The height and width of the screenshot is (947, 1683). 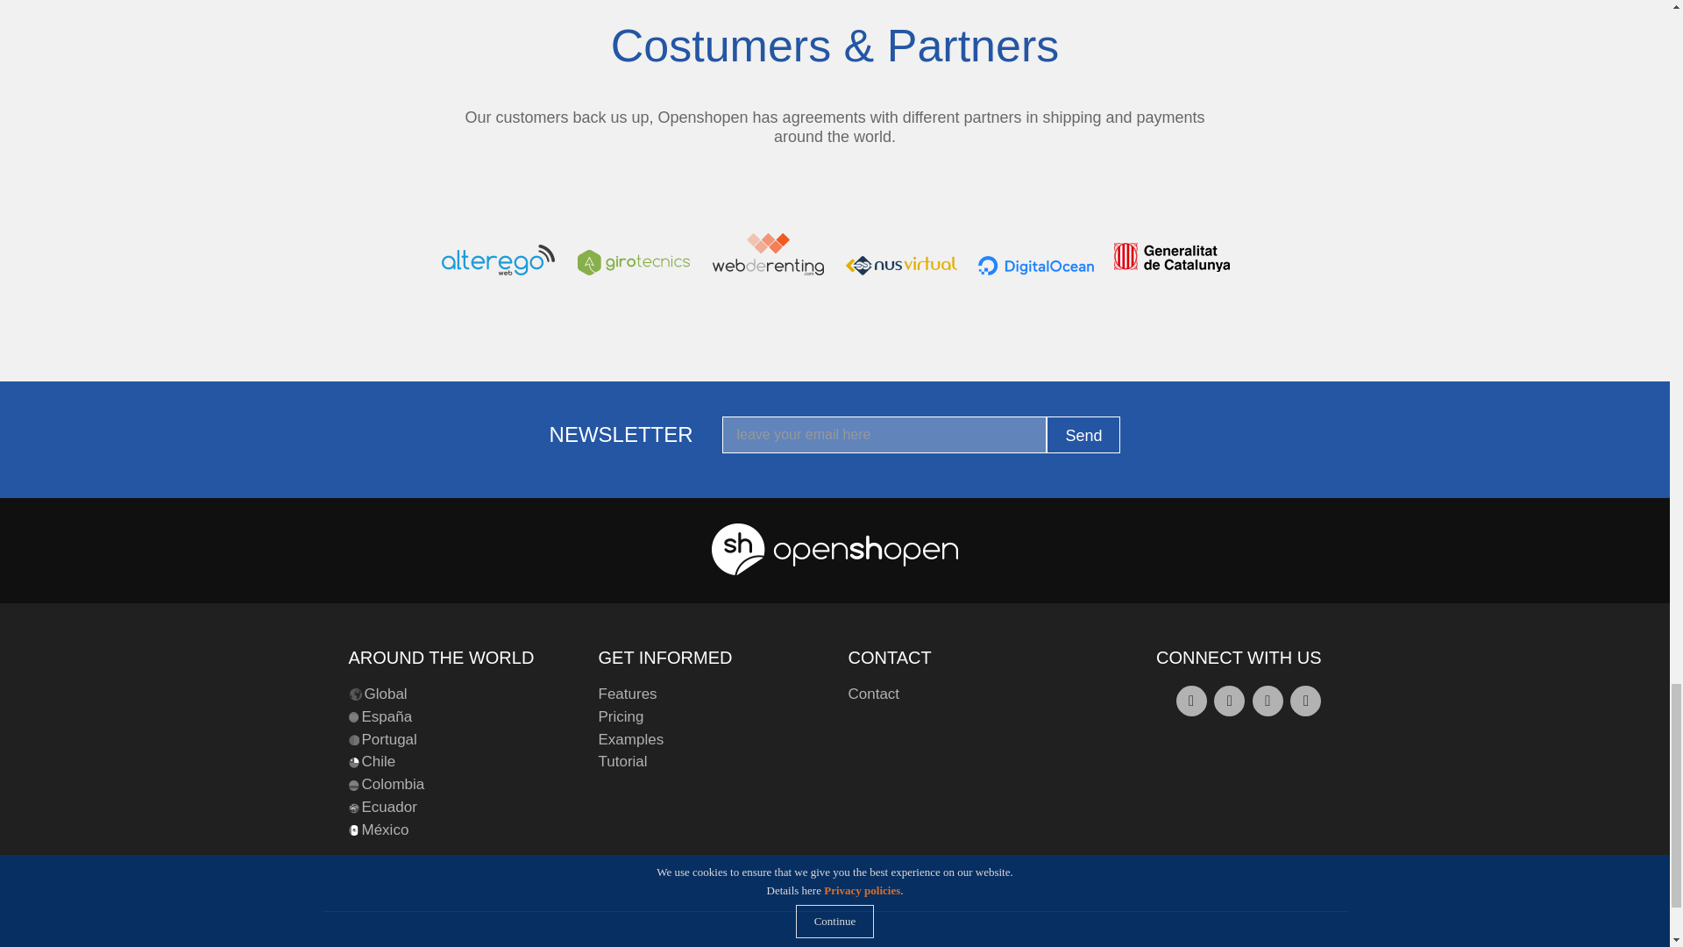 I want to click on Tutorial, so click(x=621, y=761).